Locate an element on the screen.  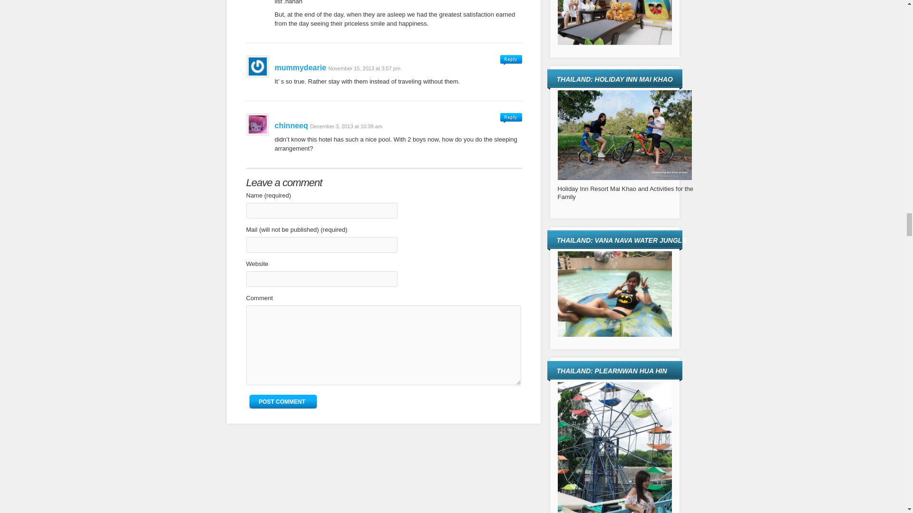
POST COMMENT is located at coordinates (282, 401).